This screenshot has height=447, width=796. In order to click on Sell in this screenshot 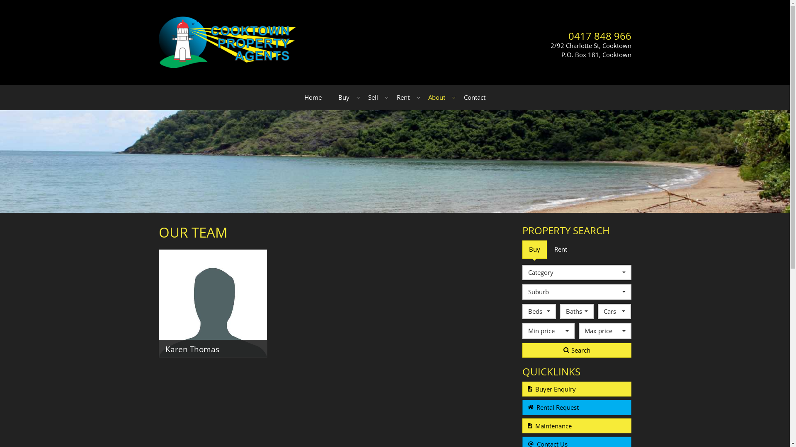, I will do `click(374, 98)`.